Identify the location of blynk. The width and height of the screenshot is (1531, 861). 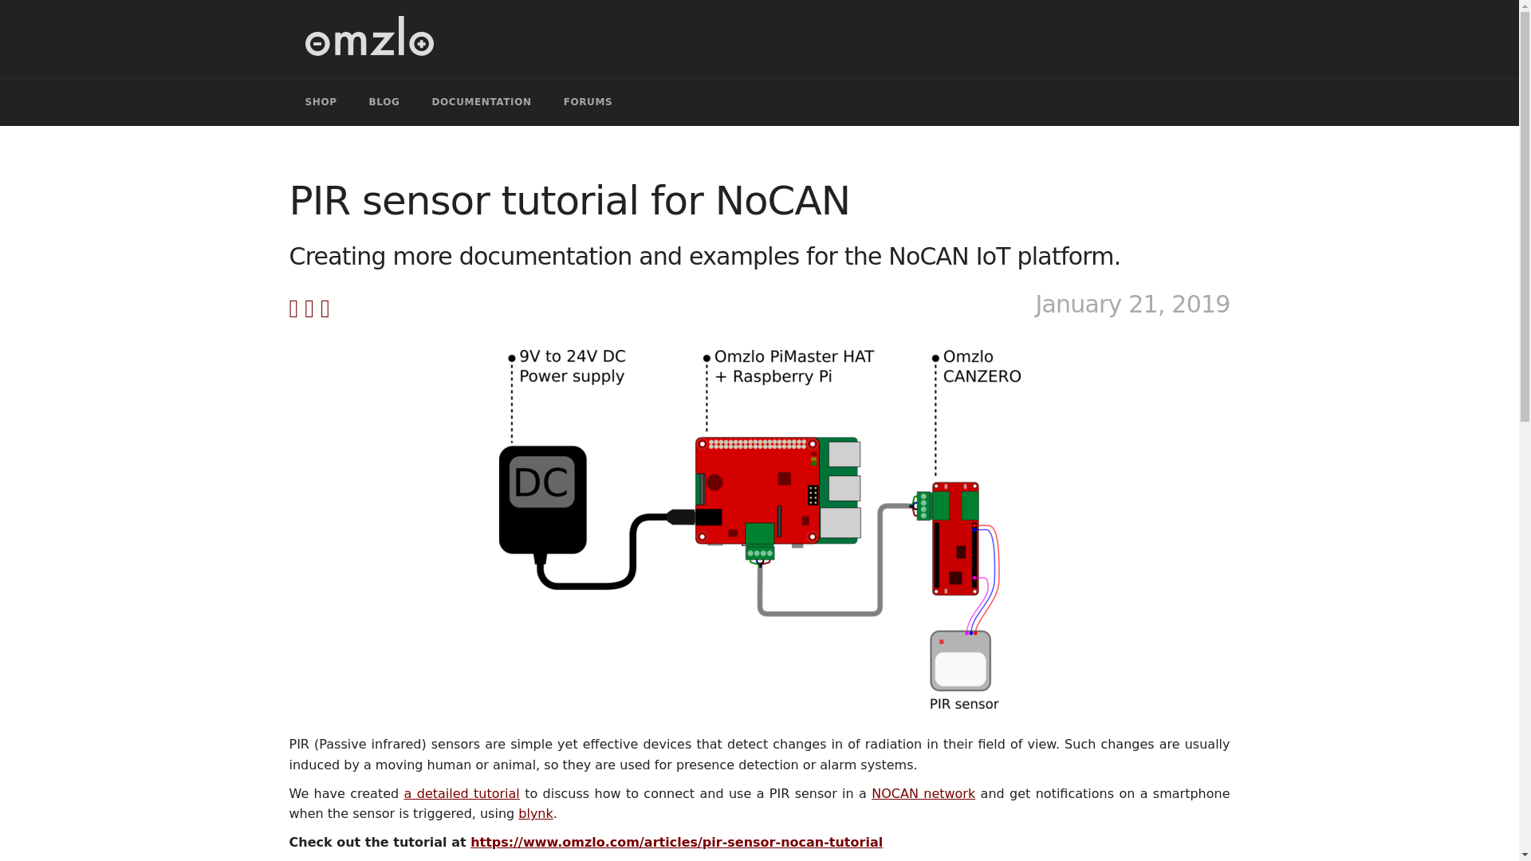
(536, 813).